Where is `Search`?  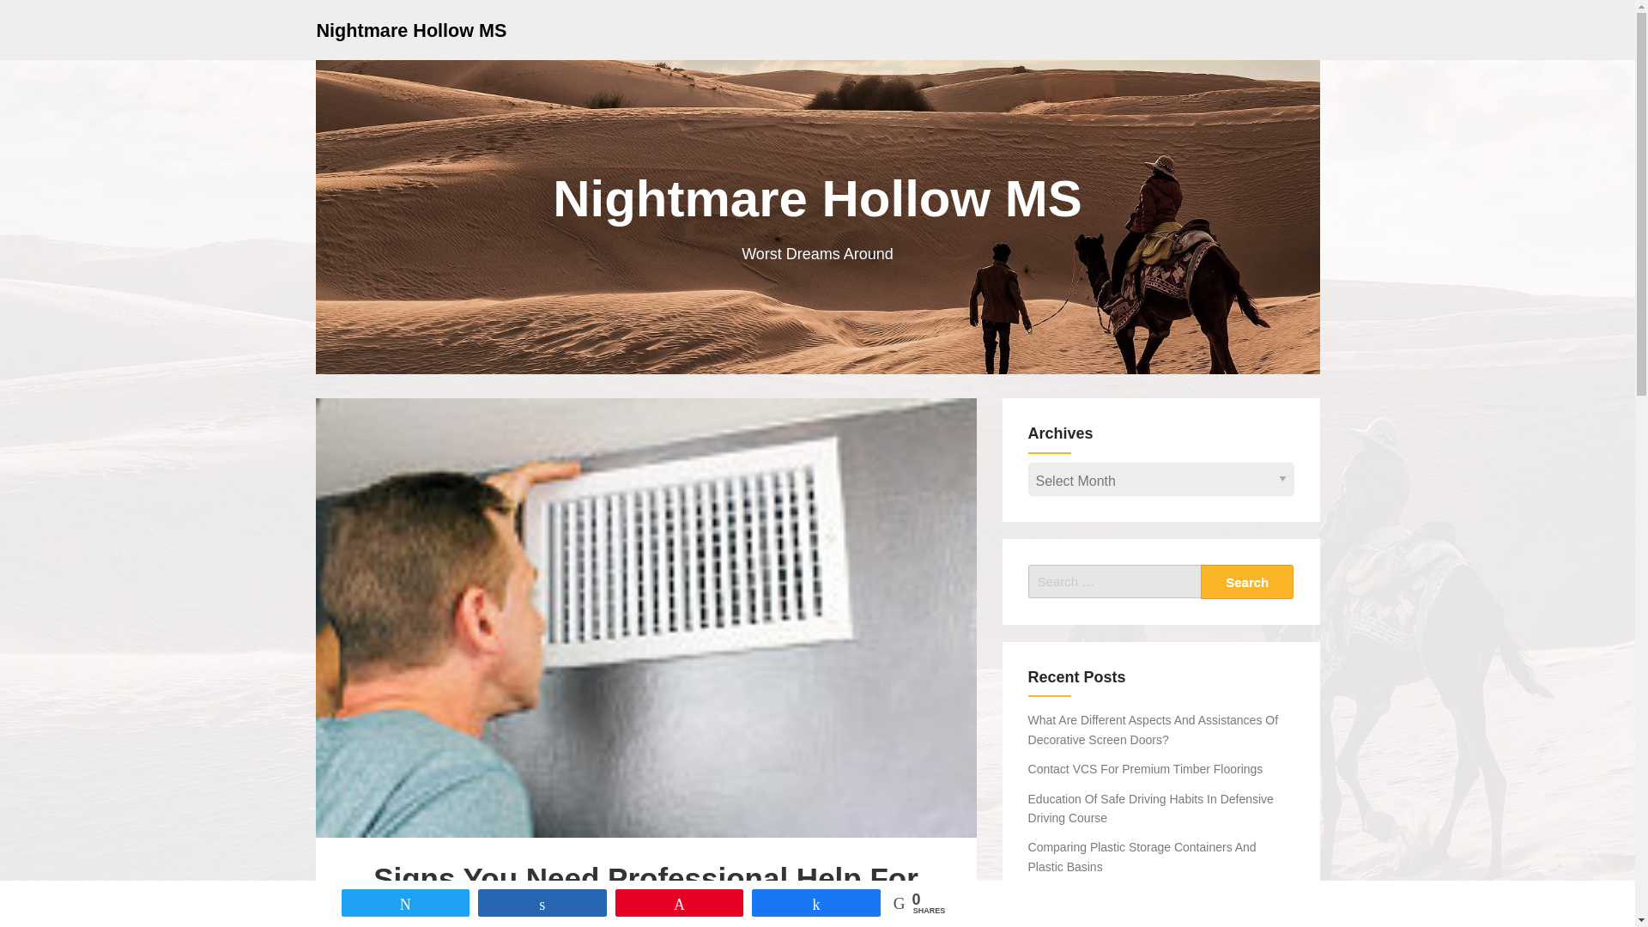
Search is located at coordinates (1247, 581).